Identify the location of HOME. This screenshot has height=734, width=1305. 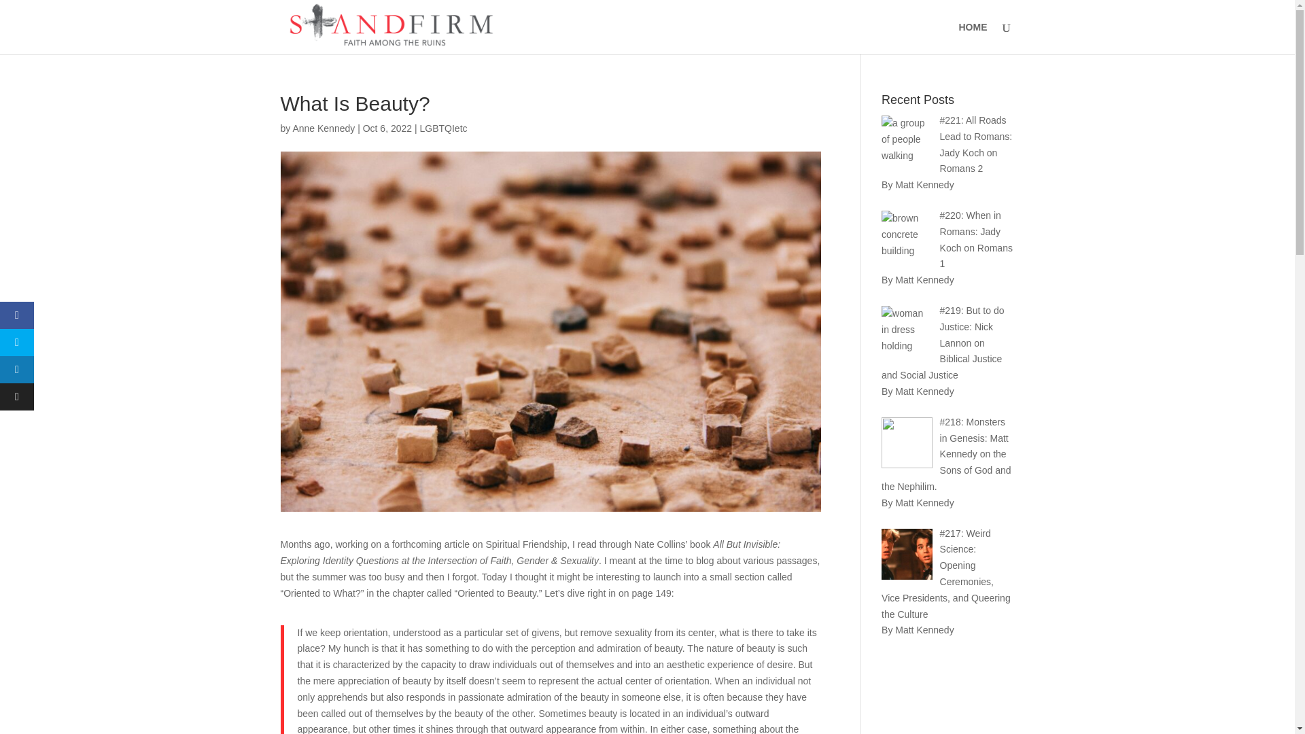
(972, 38).